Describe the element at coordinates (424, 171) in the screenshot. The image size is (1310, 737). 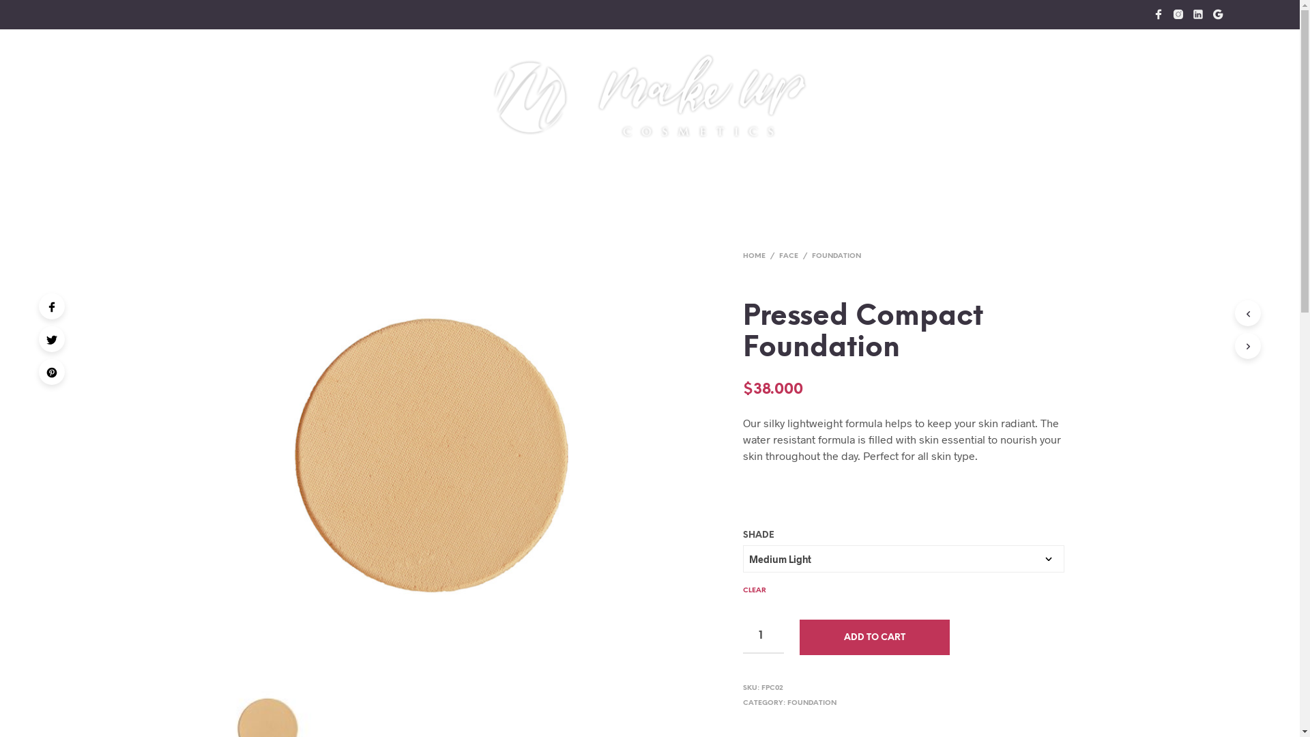
I see `HOME` at that location.